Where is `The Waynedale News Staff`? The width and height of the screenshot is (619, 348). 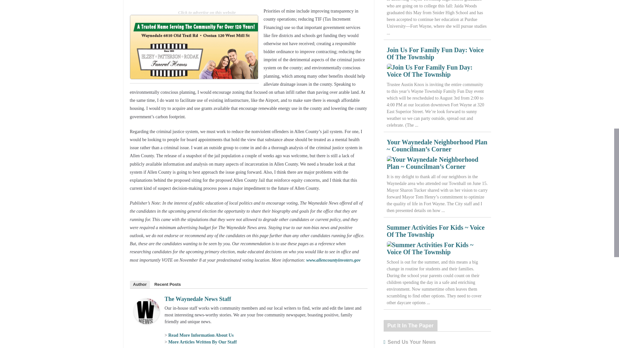 The Waynedale News Staff is located at coordinates (198, 299).